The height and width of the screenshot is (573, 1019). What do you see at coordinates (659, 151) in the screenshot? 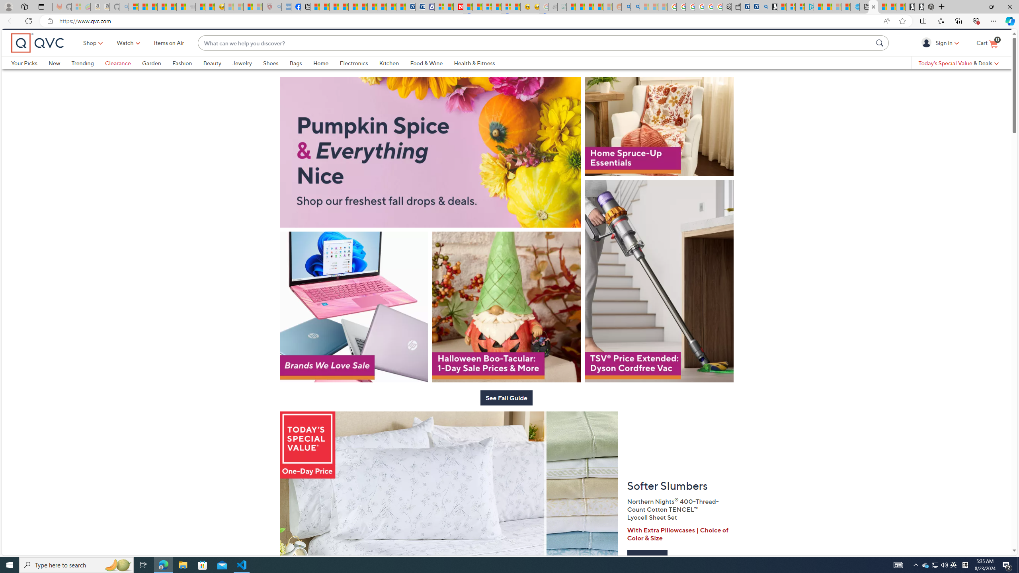
I see `Home Spruce-Up Essentials` at bounding box center [659, 151].